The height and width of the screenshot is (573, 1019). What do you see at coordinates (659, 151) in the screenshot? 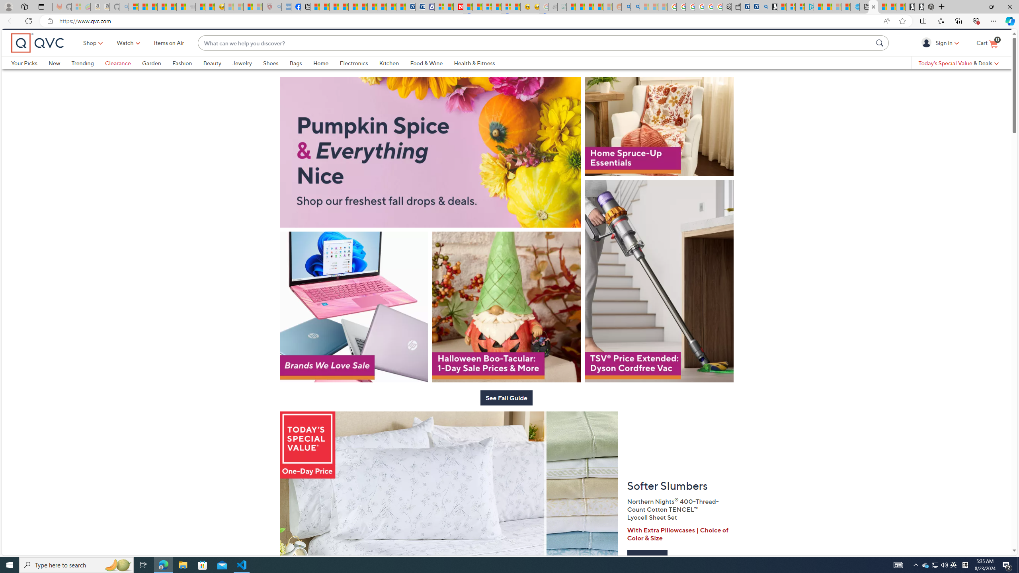
I see `Home Spruce-Up Essentials` at bounding box center [659, 151].